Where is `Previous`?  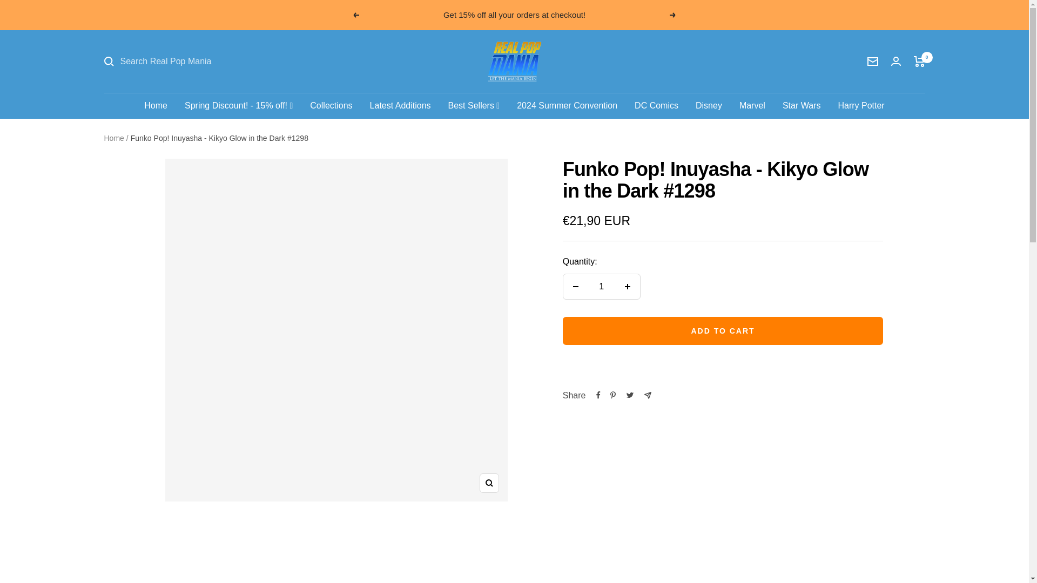 Previous is located at coordinates (355, 15).